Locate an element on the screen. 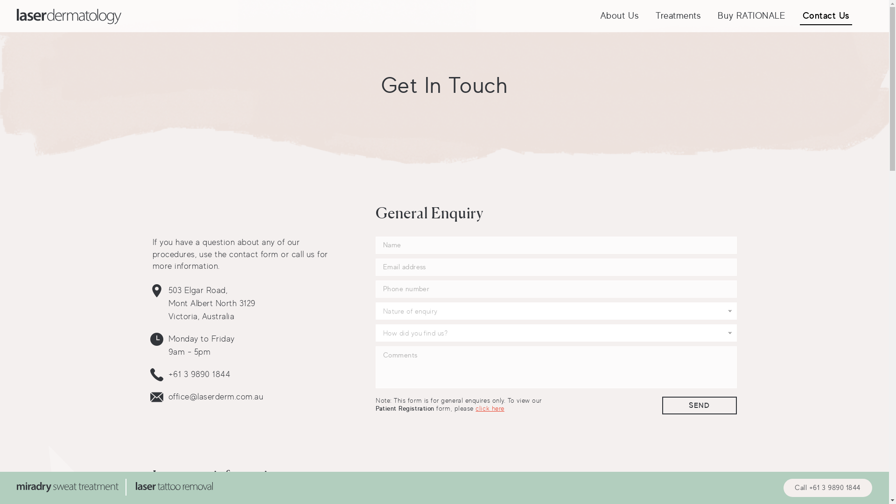 The height and width of the screenshot is (504, 896). Laser is located at coordinates (69, 17).